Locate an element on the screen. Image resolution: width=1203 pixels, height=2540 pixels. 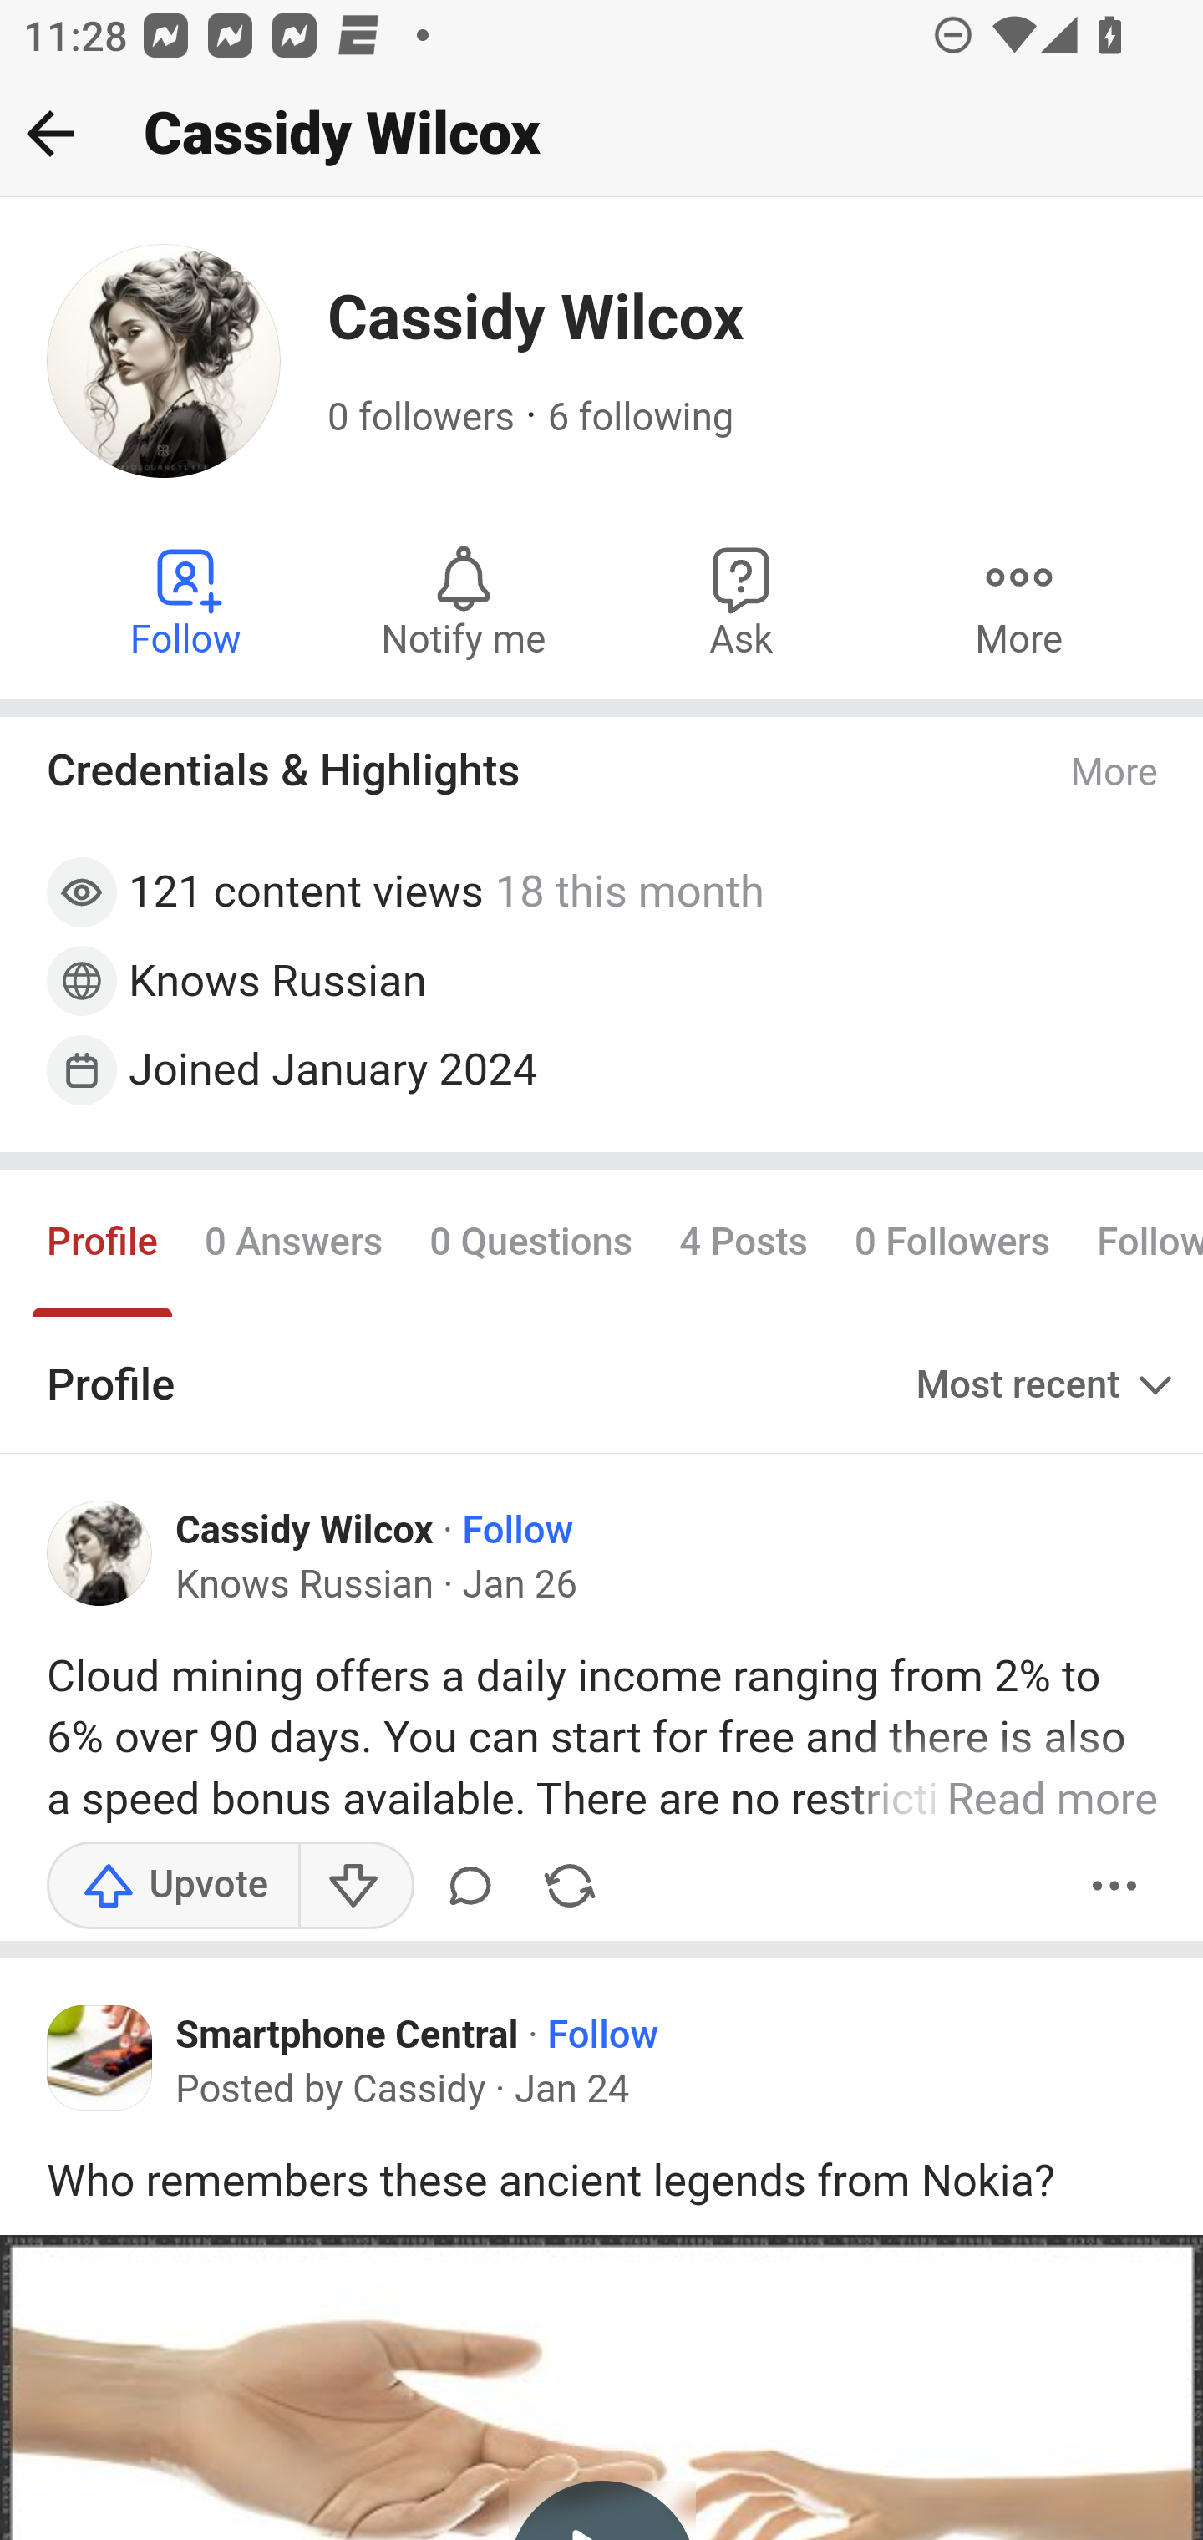
Follow Cassidy Wilcox Follow is located at coordinates (187, 600).